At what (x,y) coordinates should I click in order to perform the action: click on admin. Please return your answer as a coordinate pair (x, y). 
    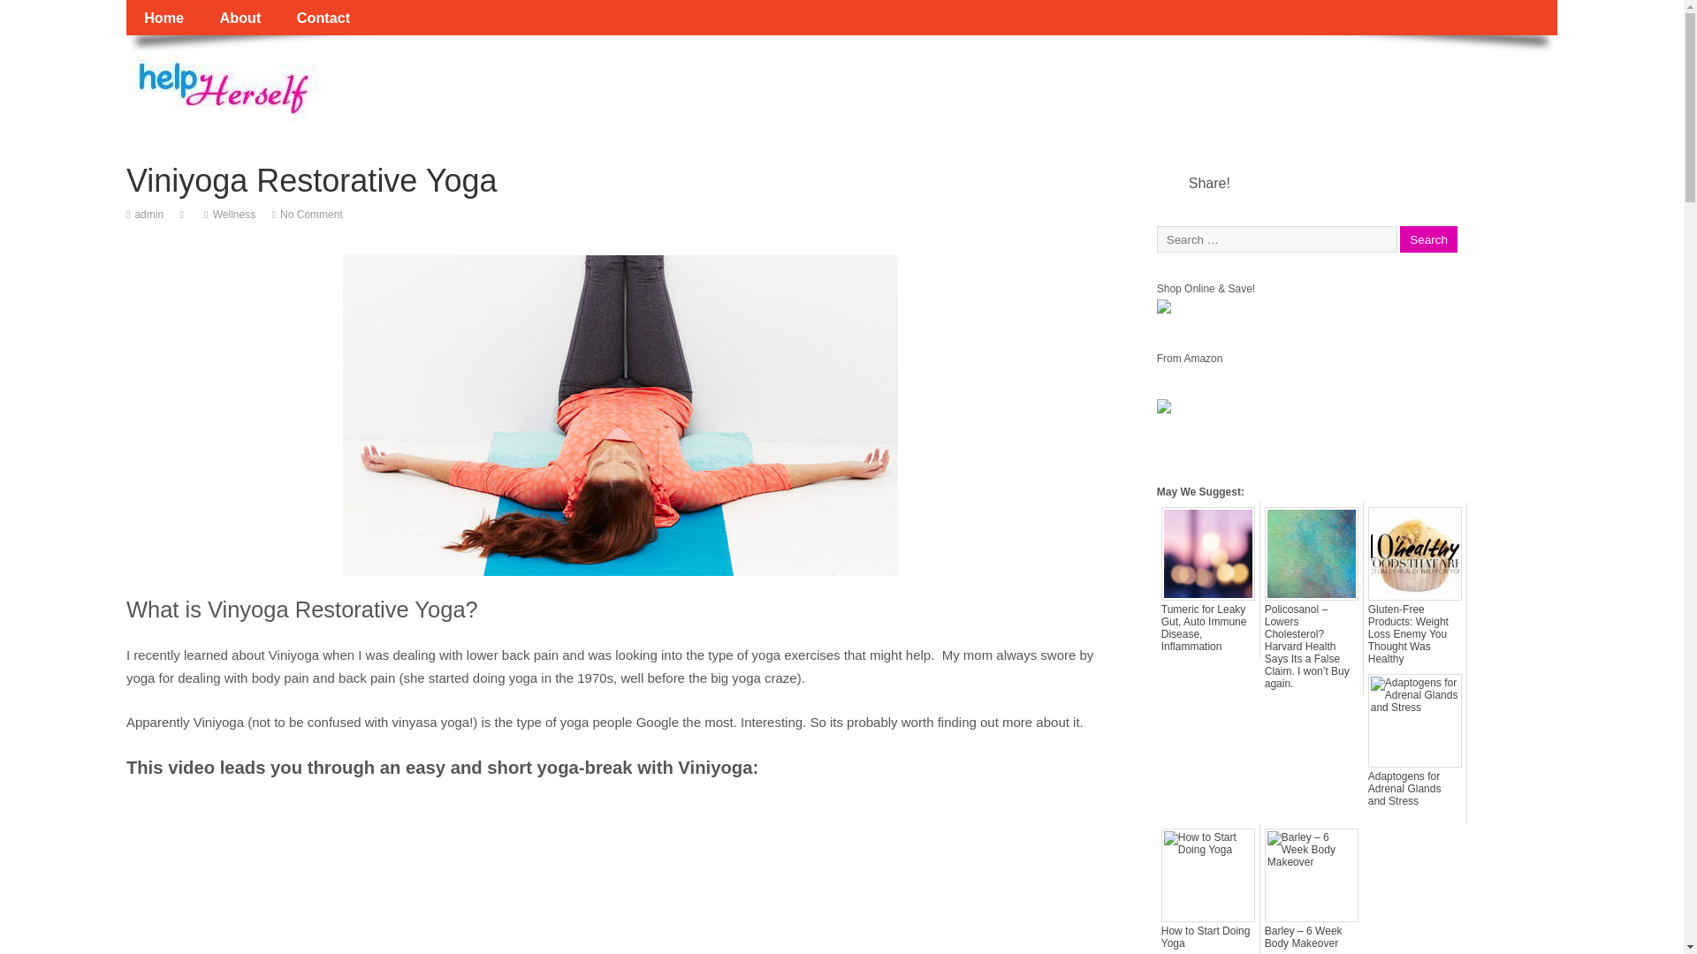
    Looking at the image, I should click on (148, 214).